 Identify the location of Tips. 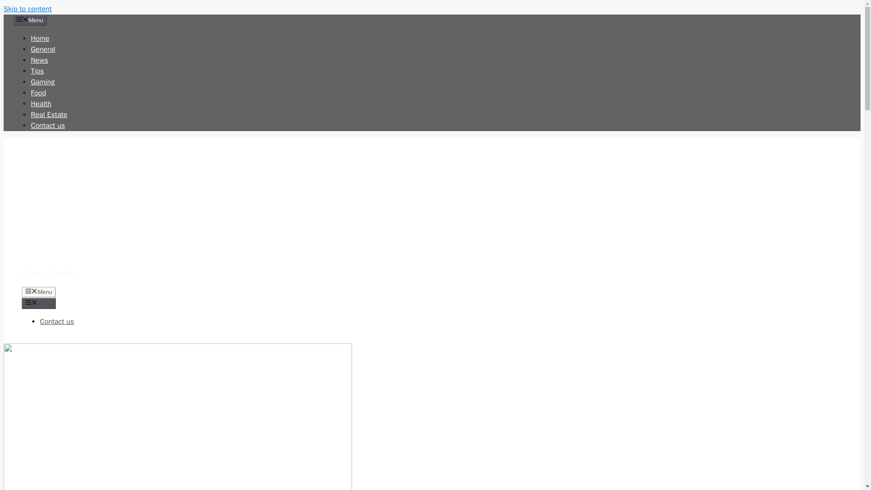
(37, 71).